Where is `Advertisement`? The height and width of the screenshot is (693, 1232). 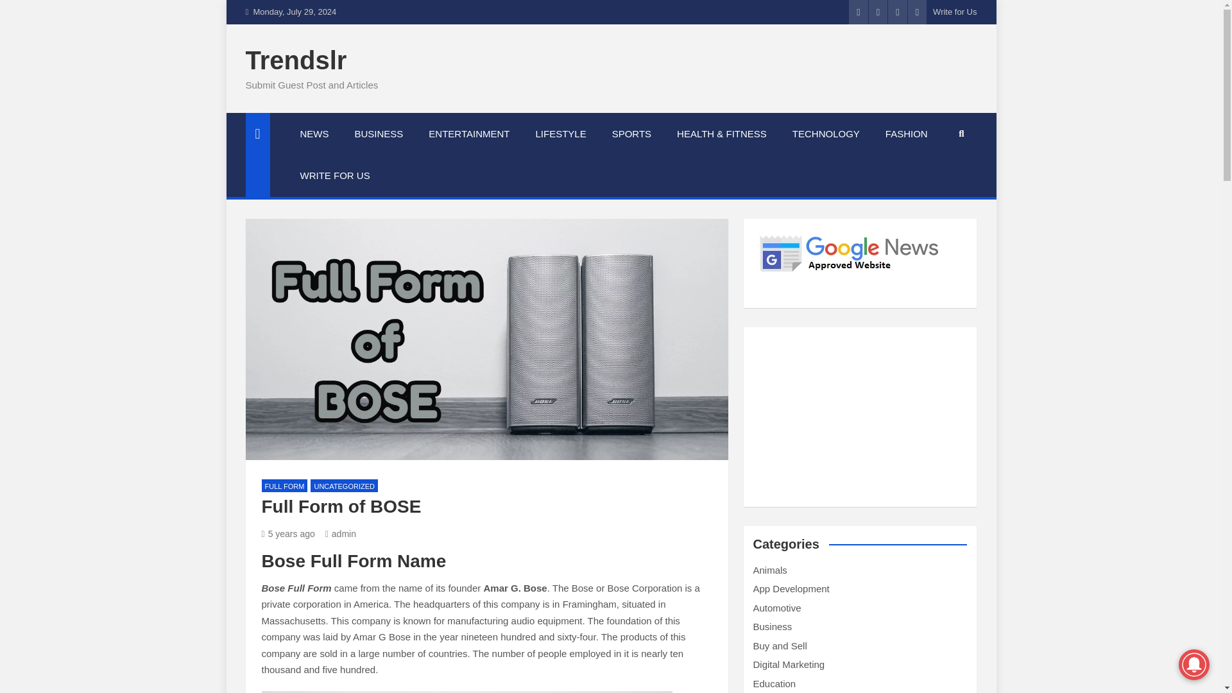 Advertisement is located at coordinates (859, 417).